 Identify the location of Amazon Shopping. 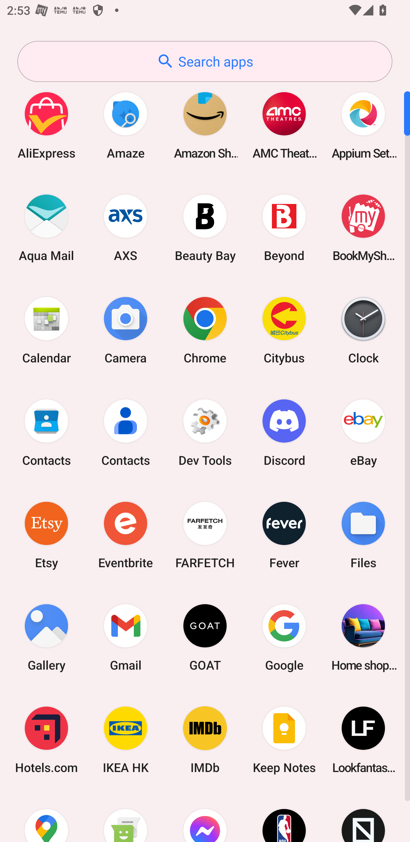
(205, 125).